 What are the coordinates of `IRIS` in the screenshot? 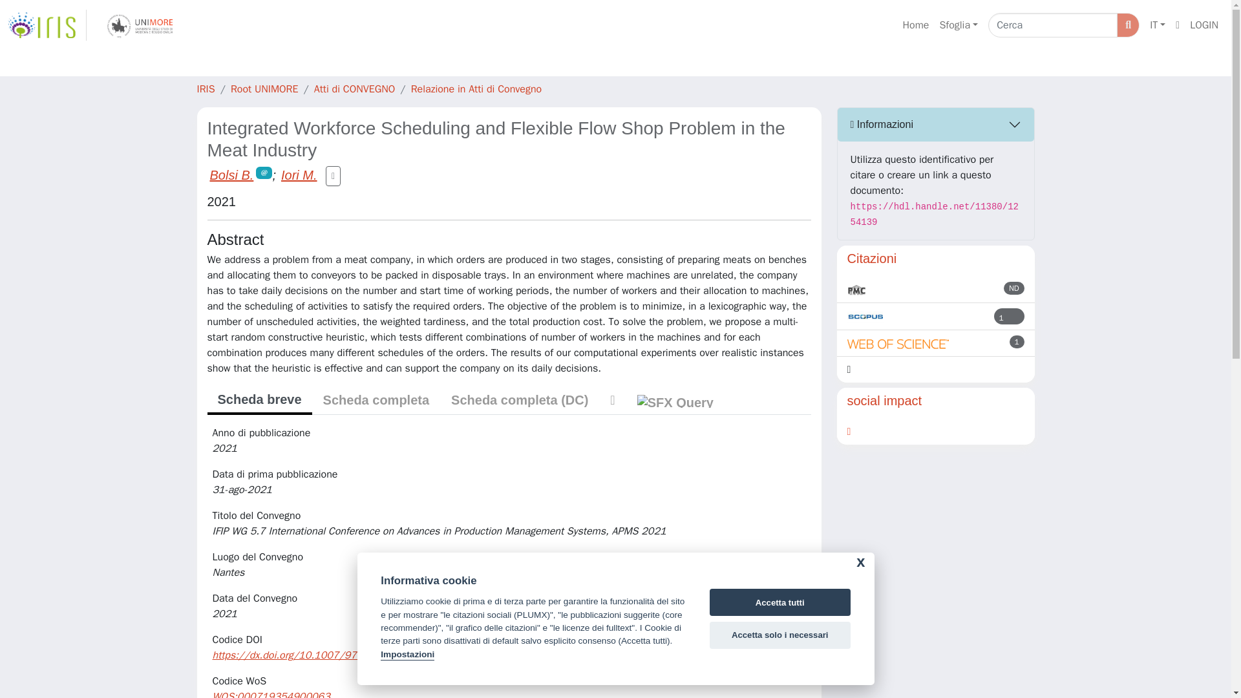 It's located at (206, 89).